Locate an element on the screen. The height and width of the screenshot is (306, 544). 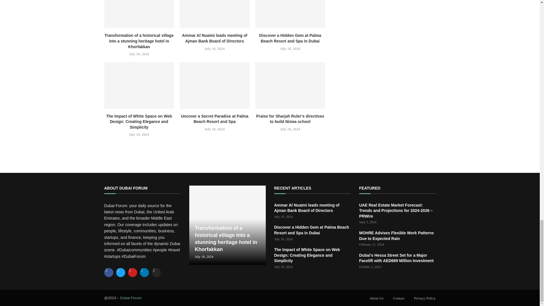
Discover a Hidden Gem at Palma Beach Resort and Spa in Dubai is located at coordinates (290, 14).